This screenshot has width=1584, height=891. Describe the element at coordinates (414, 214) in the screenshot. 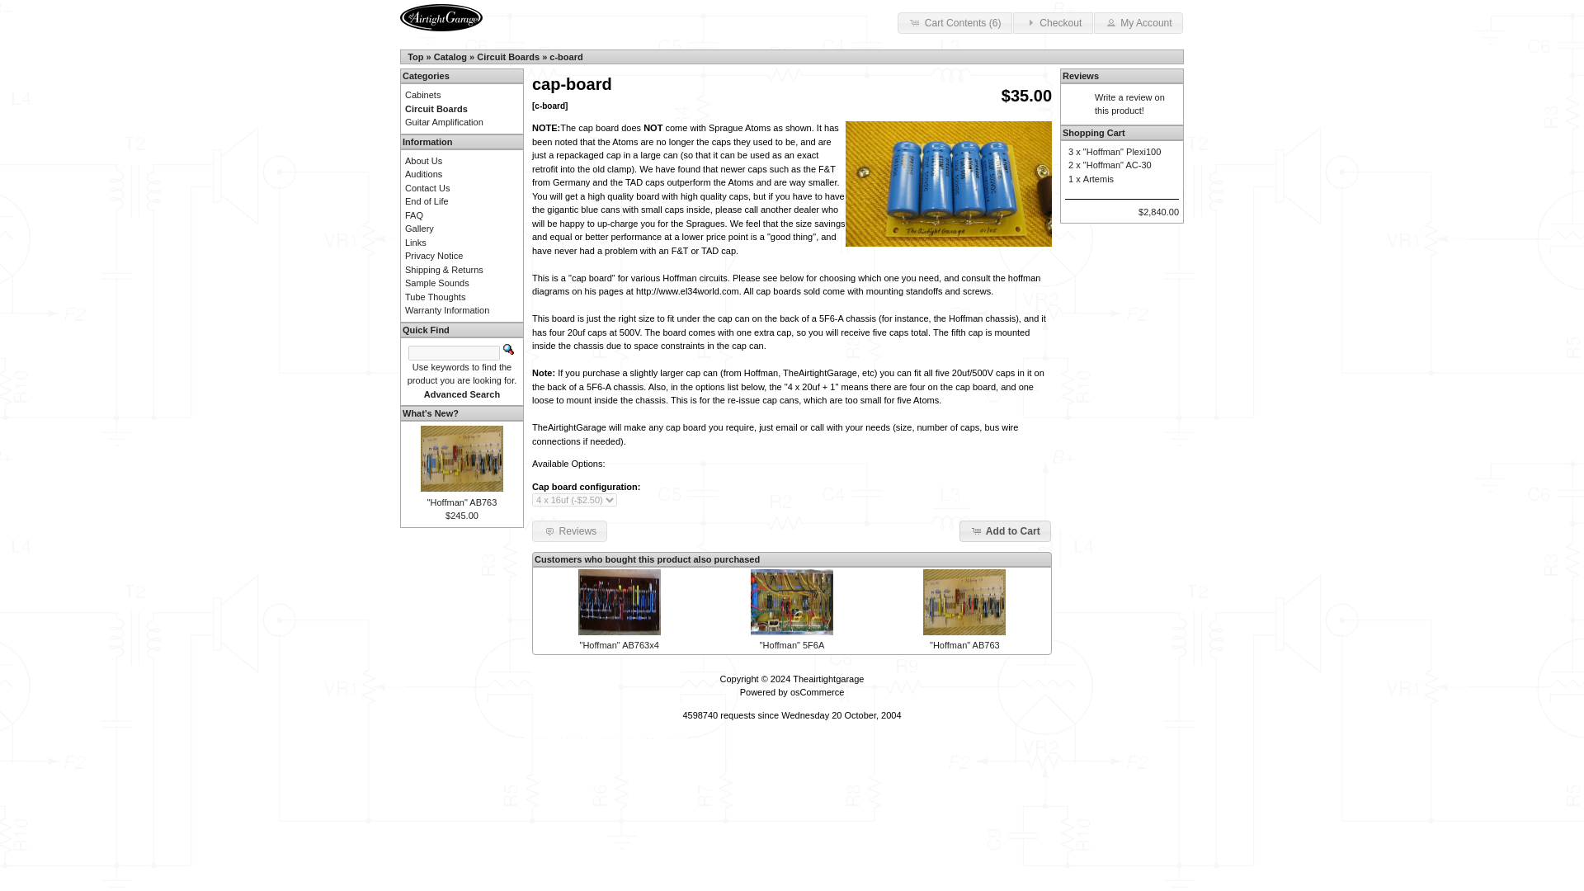

I see `FAQ` at that location.